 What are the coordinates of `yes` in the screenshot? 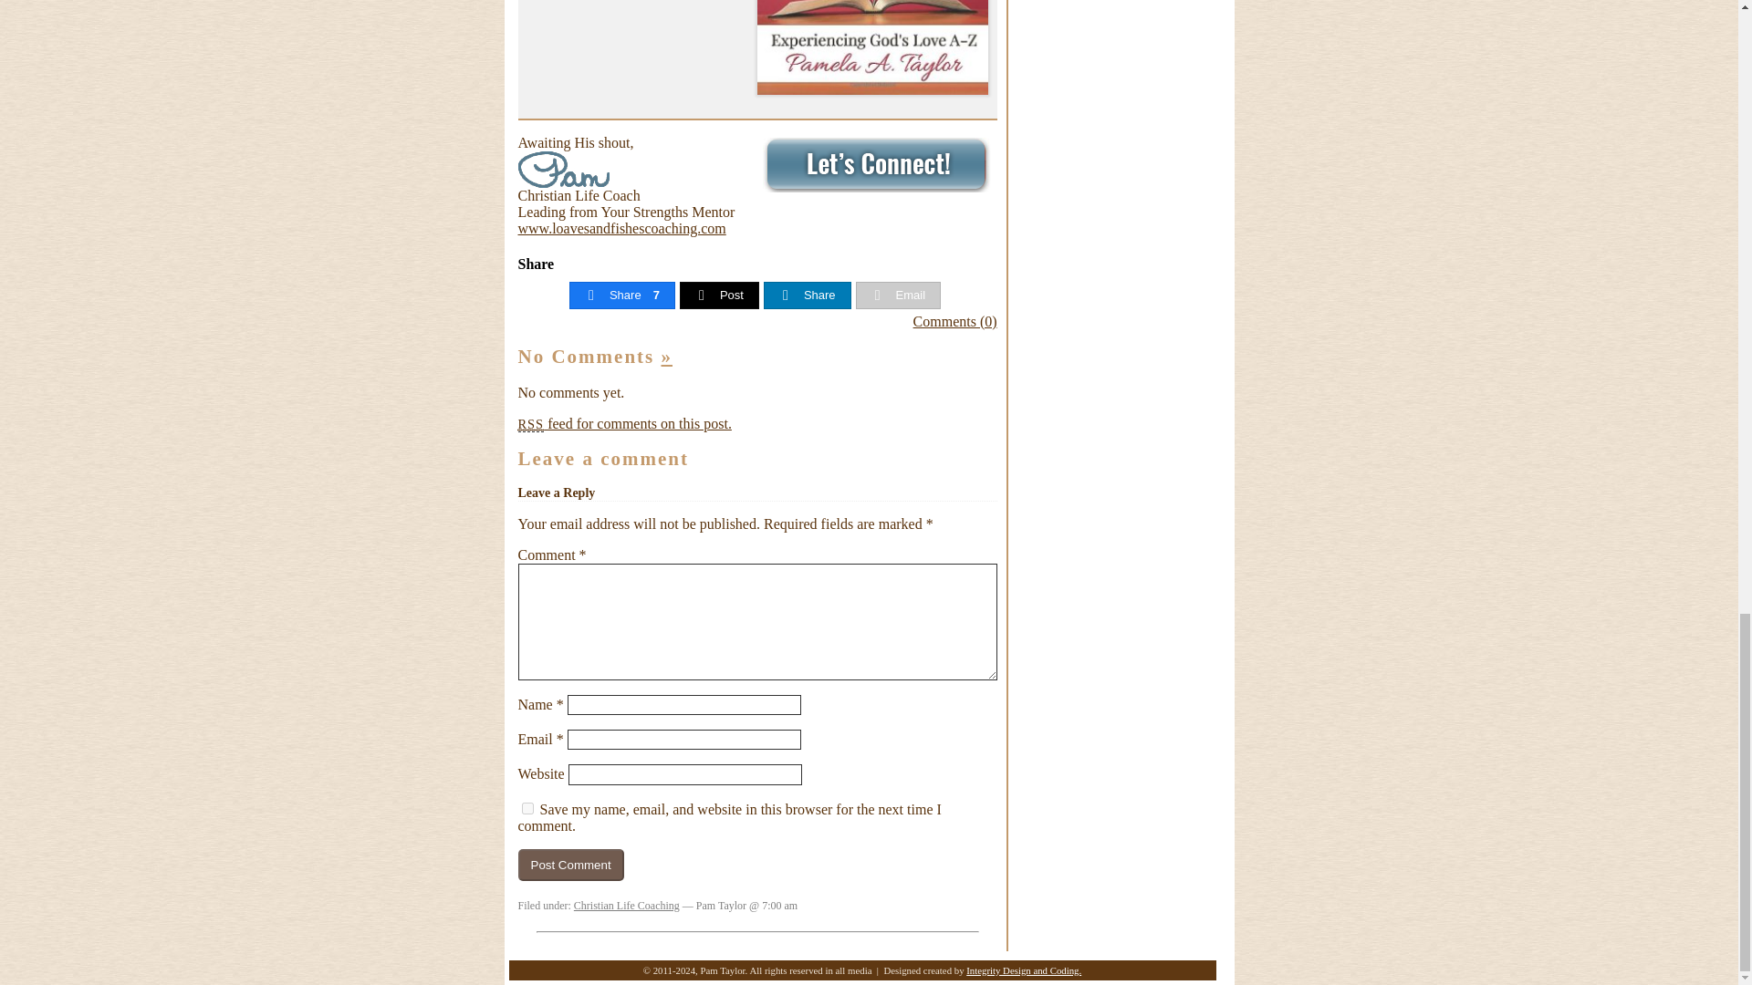 It's located at (527, 808).